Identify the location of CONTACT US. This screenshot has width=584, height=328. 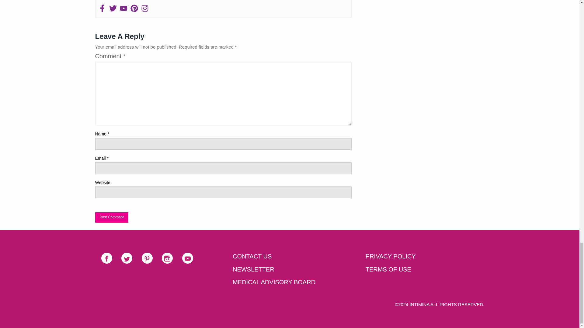
(290, 256).